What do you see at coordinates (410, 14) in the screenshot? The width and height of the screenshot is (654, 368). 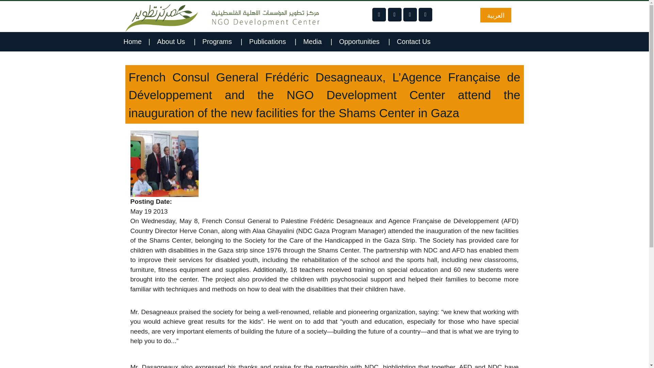 I see `linkedin` at bounding box center [410, 14].